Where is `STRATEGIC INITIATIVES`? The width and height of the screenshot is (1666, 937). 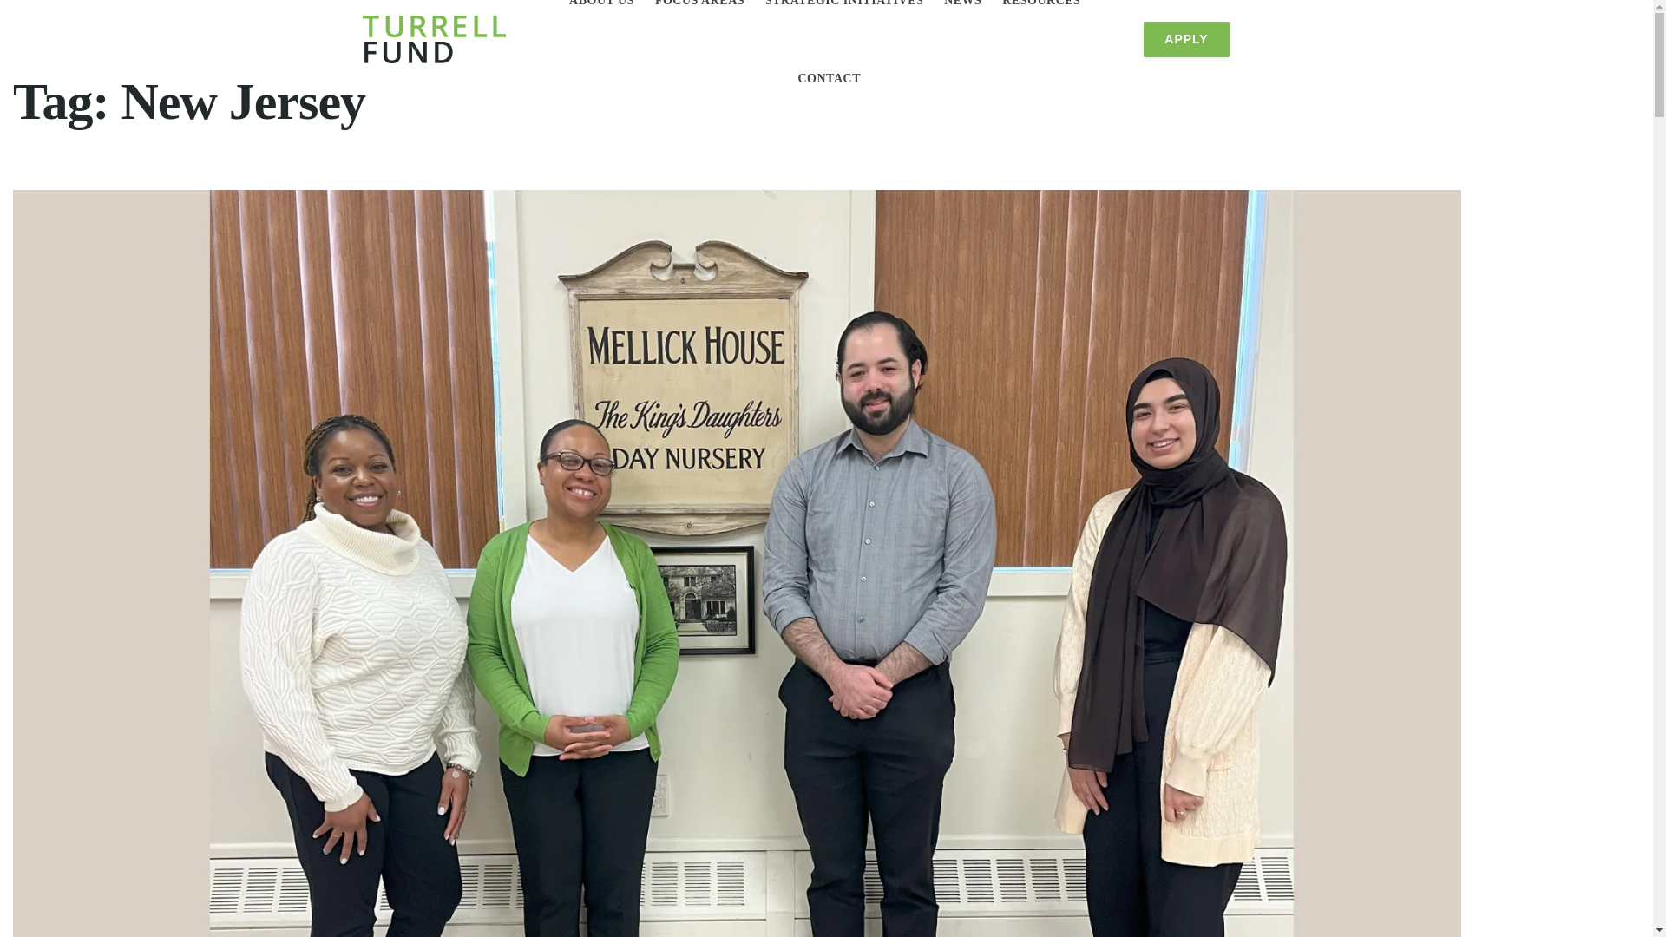 STRATEGIC INITIATIVES is located at coordinates (843, 3).